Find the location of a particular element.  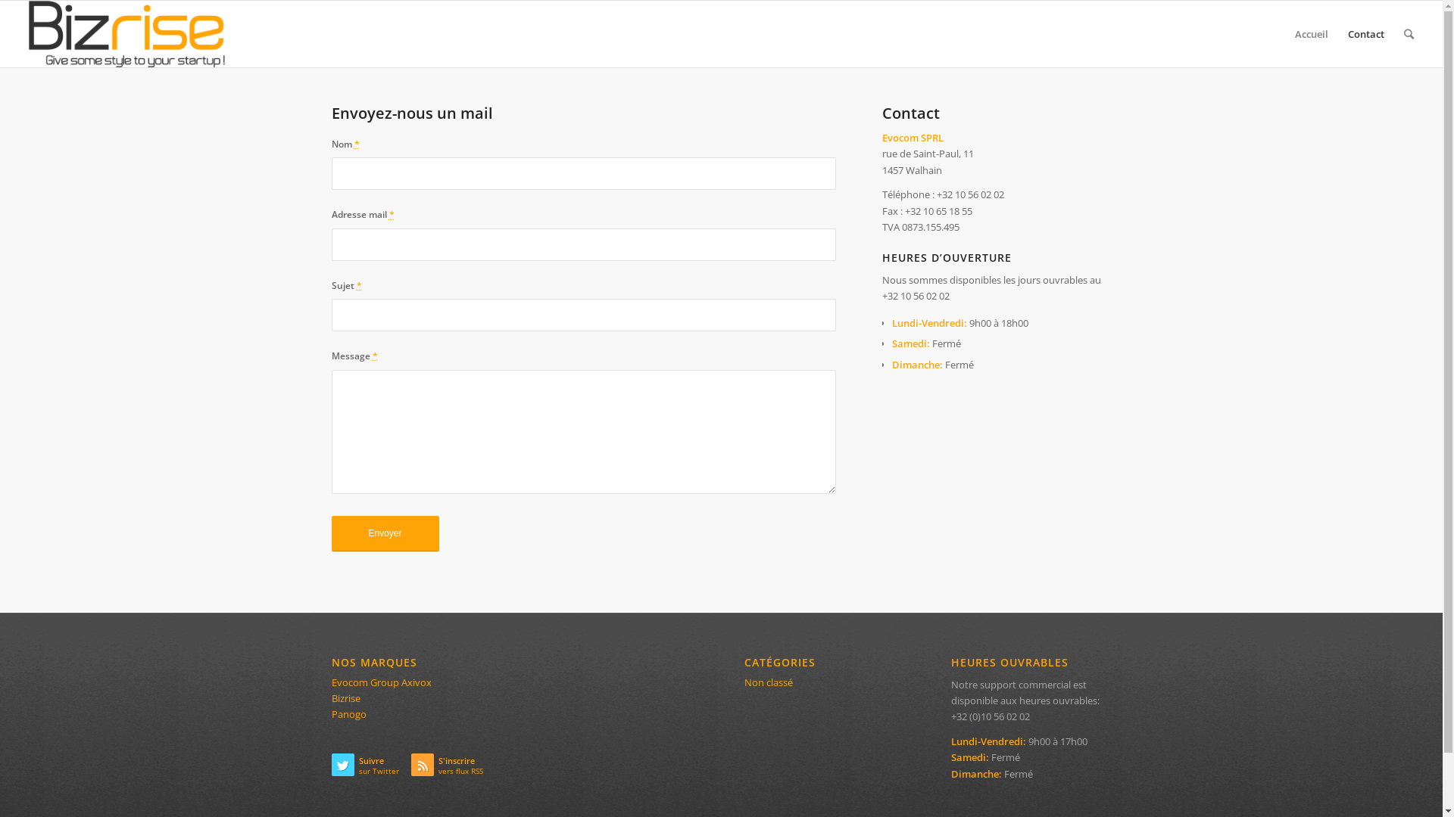

Bizrise is located at coordinates (346, 698).